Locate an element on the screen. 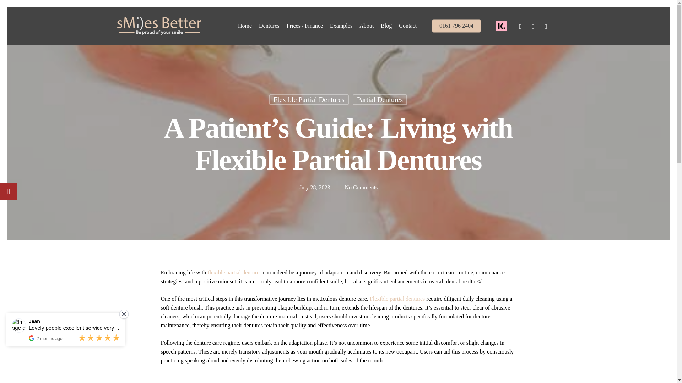 The height and width of the screenshot is (383, 682). About is located at coordinates (367, 26).